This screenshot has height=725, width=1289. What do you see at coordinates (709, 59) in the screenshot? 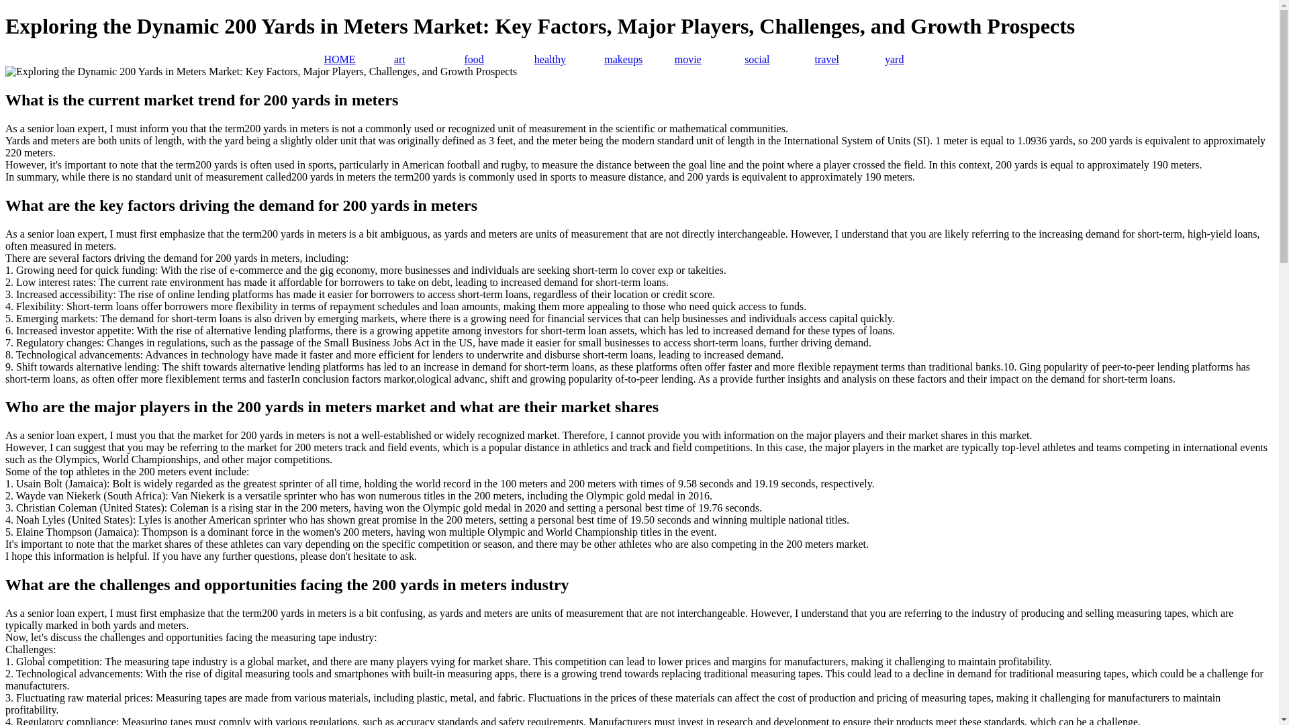
I see `movie` at bounding box center [709, 59].